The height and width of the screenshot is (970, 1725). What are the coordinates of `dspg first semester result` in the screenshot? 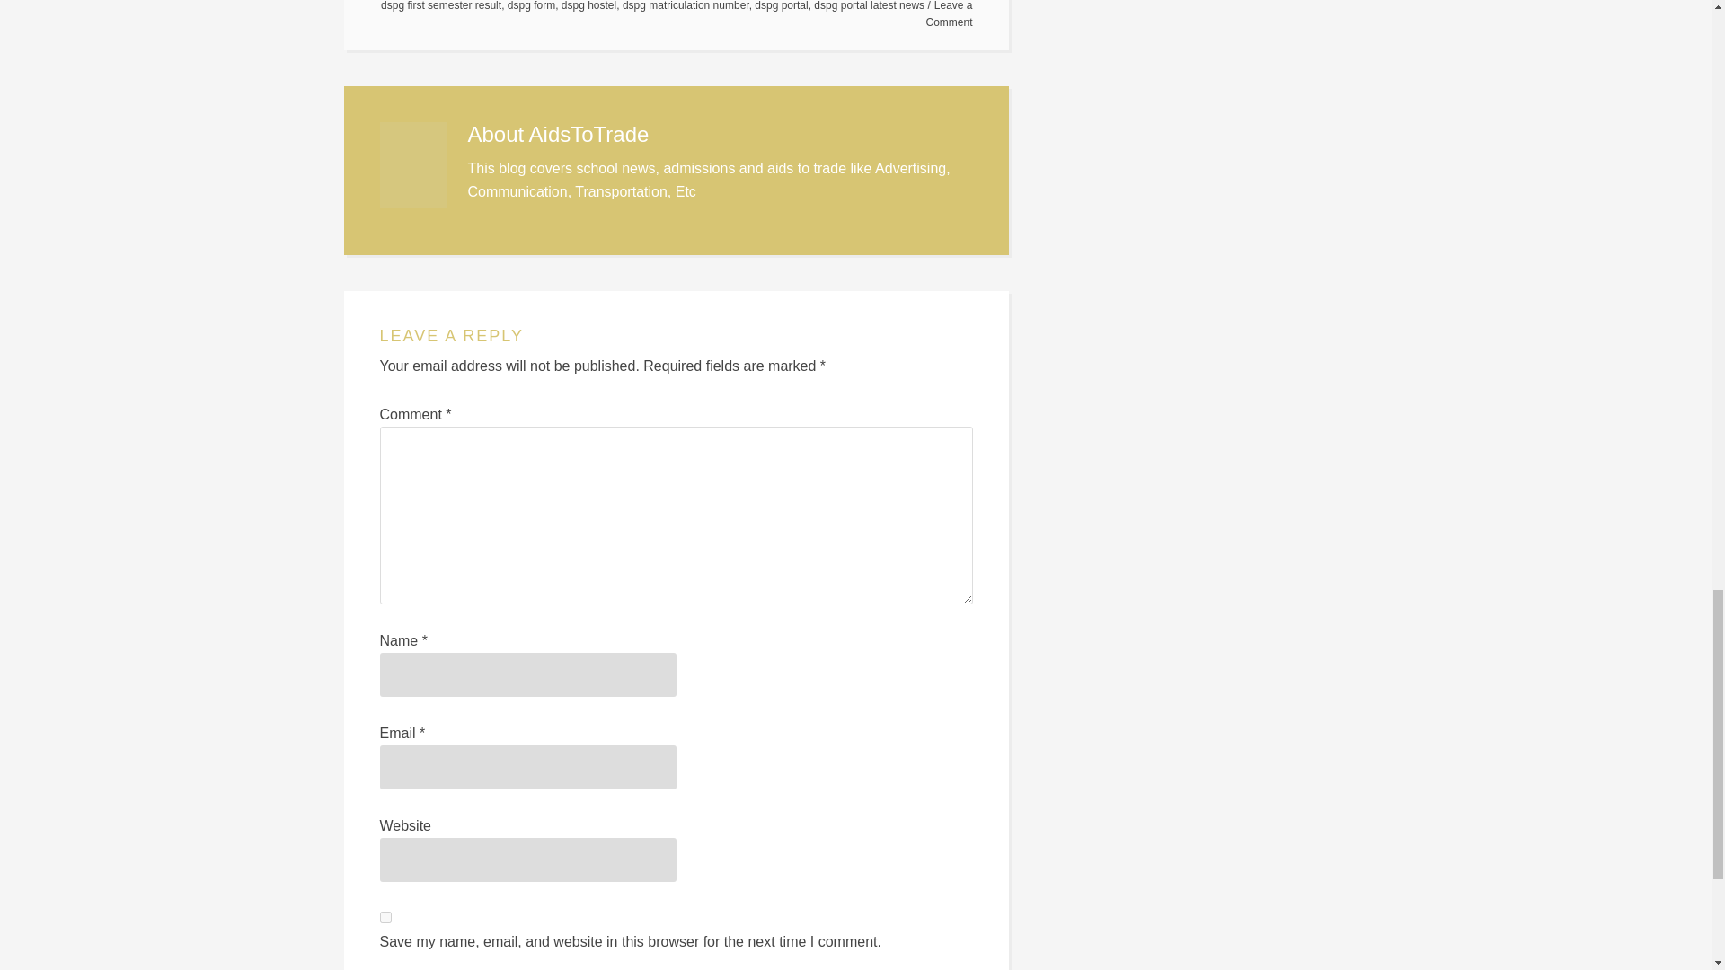 It's located at (441, 5).